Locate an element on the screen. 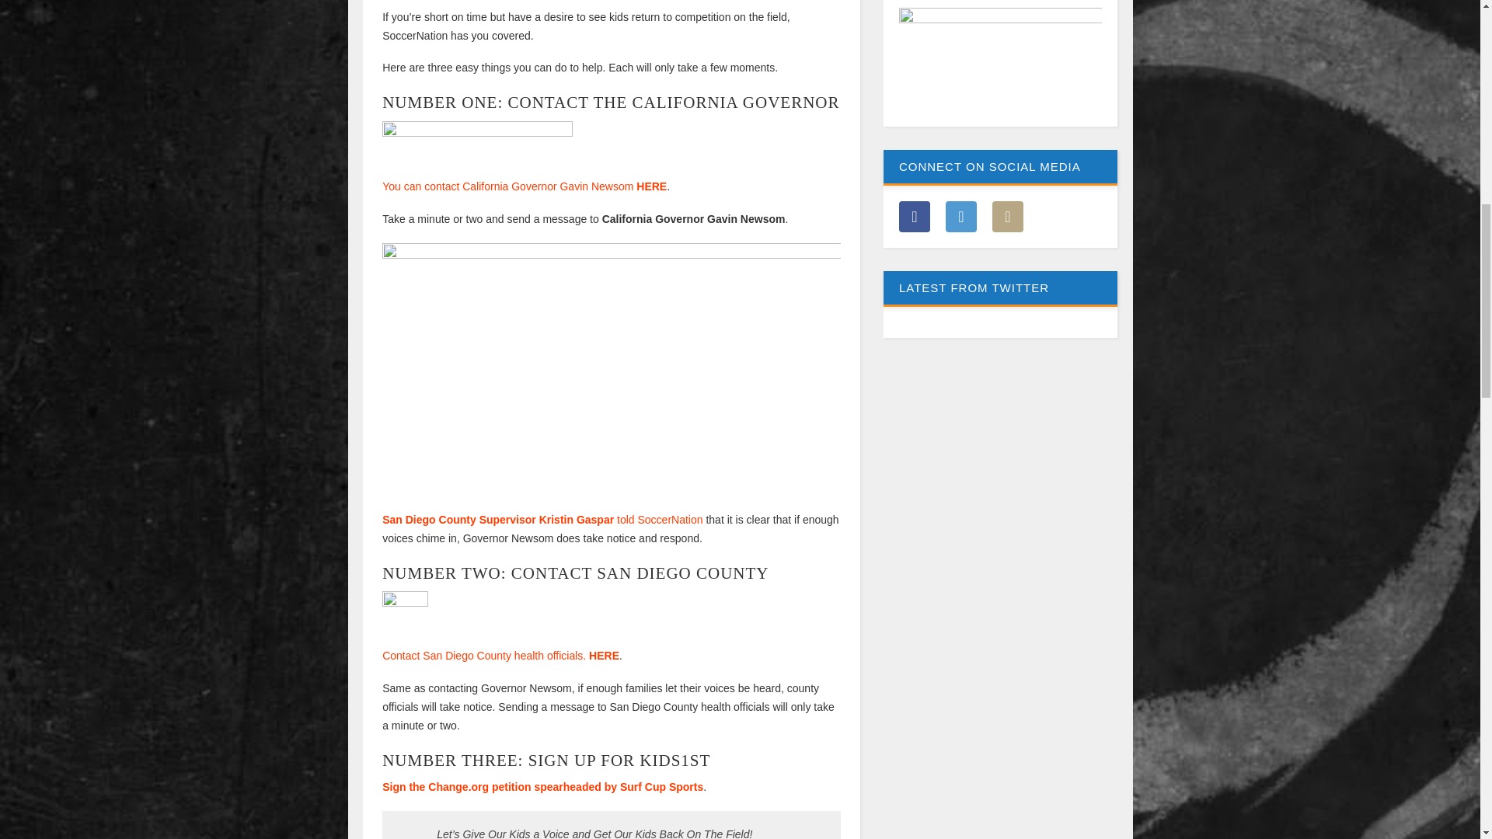  instagram is located at coordinates (961, 217).